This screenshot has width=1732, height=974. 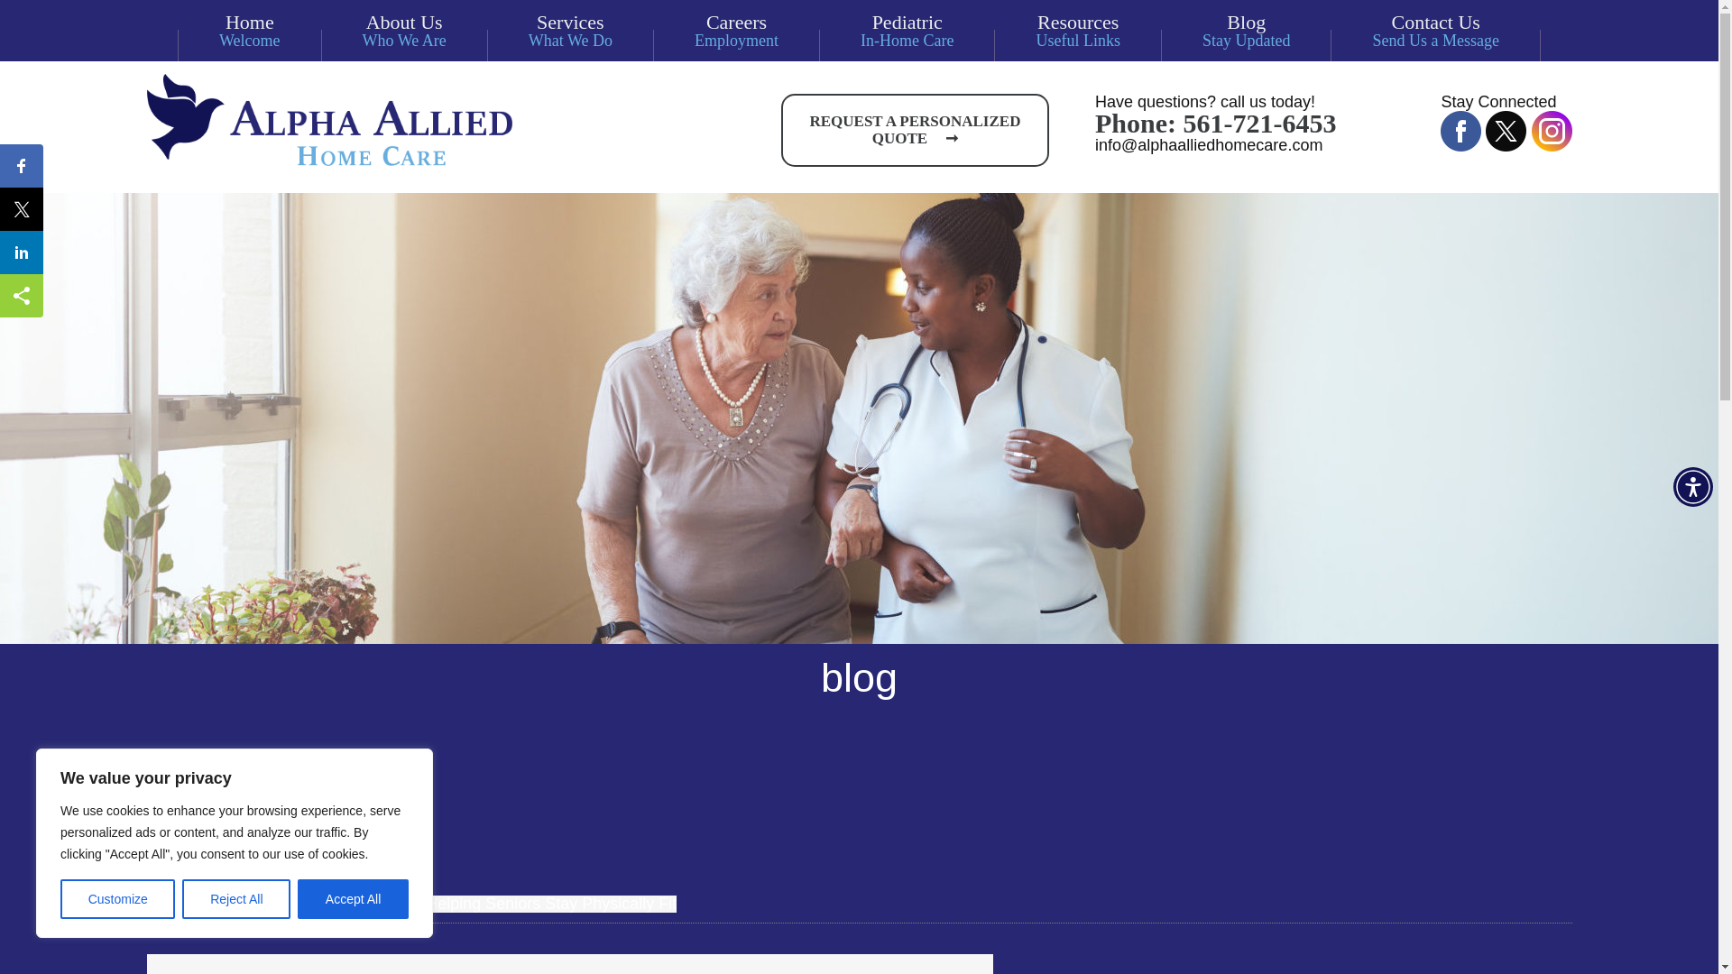 What do you see at coordinates (227, 904) in the screenshot?
I see `Home` at bounding box center [227, 904].